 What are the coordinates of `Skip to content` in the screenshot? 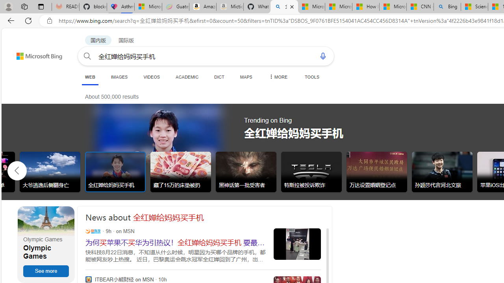 It's located at (25, 53).